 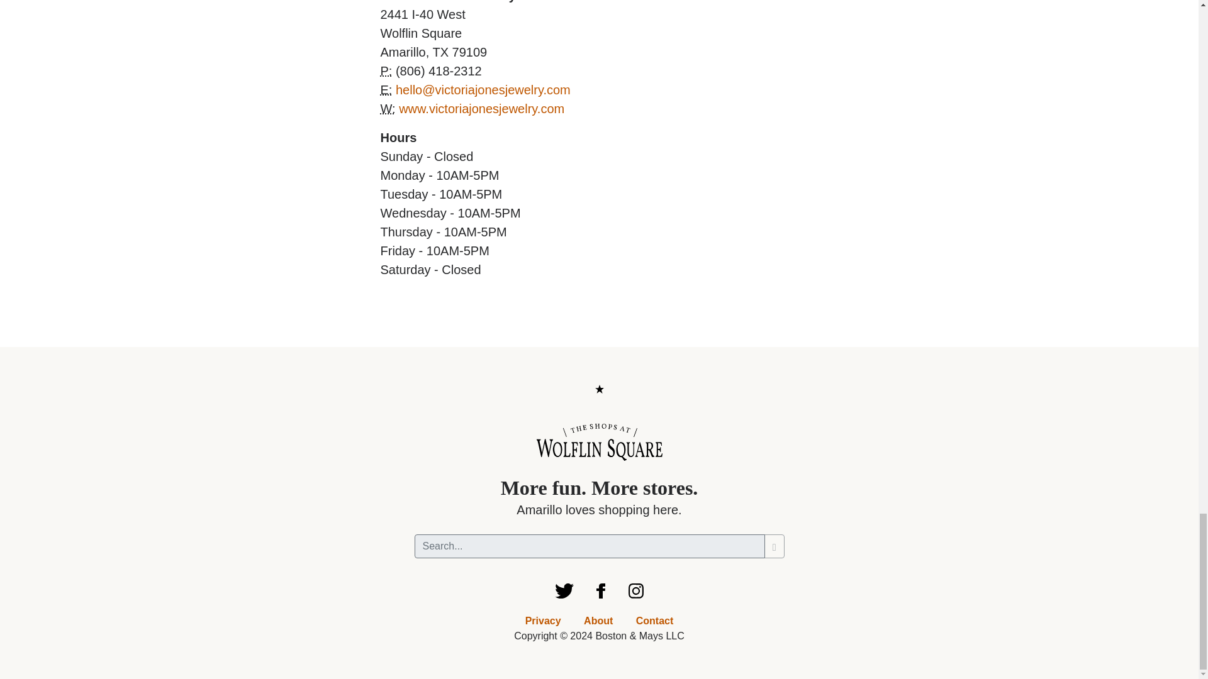 What do you see at coordinates (544, 620) in the screenshot?
I see `Privacy` at bounding box center [544, 620].